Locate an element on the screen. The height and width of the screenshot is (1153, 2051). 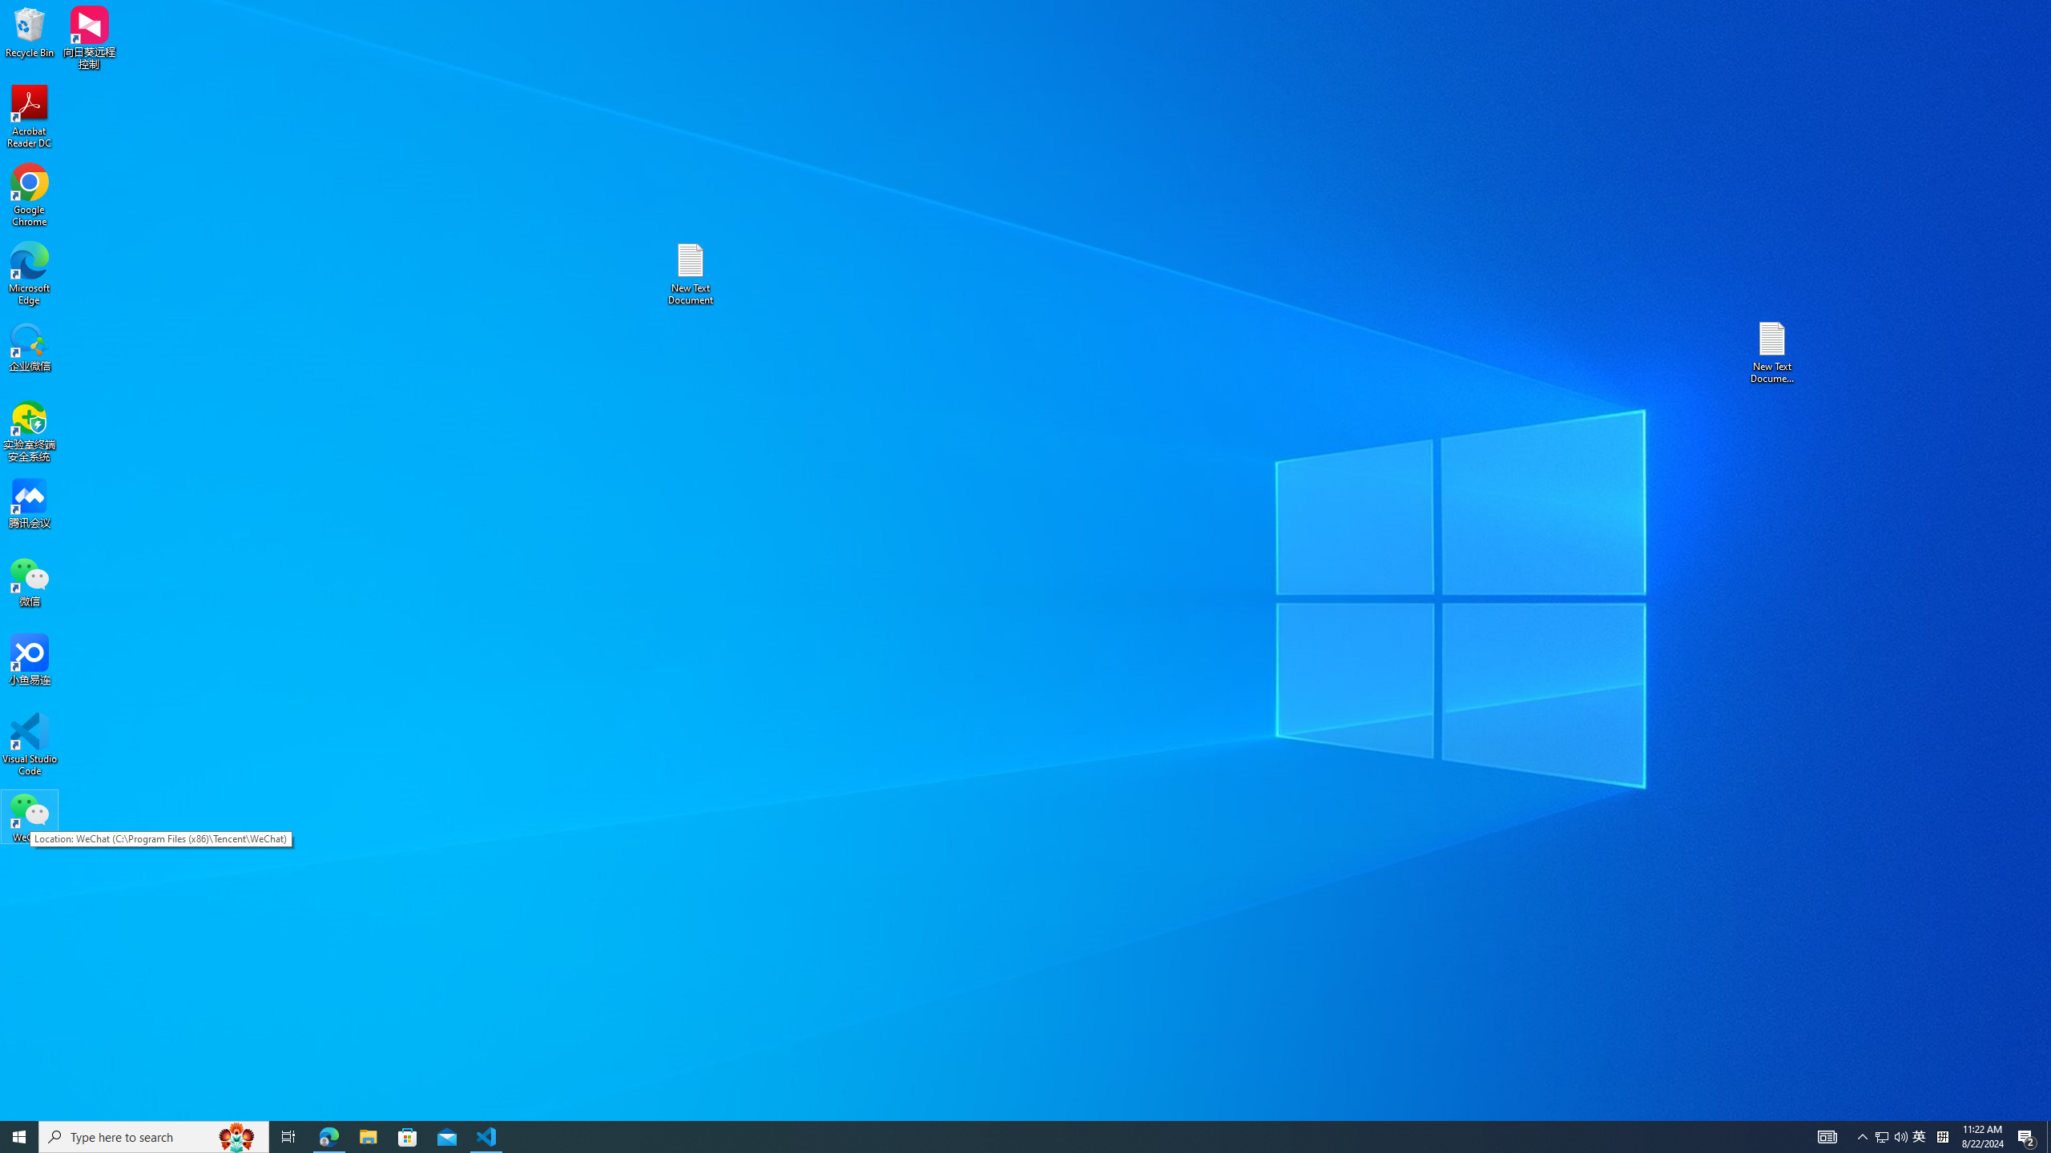
Visual Studio Code - 1 running window is located at coordinates (487, 1137).